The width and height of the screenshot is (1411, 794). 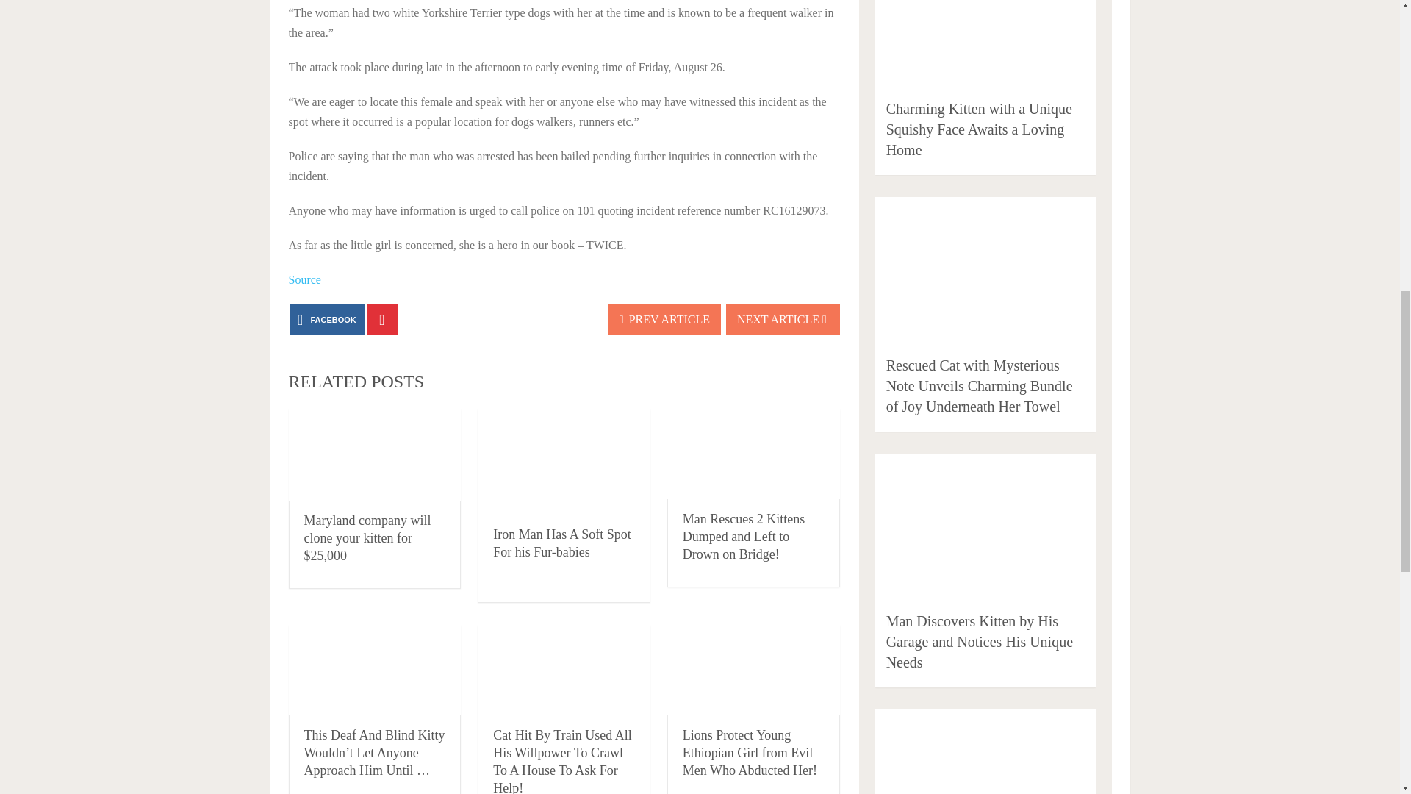 I want to click on Source, so click(x=304, y=279).